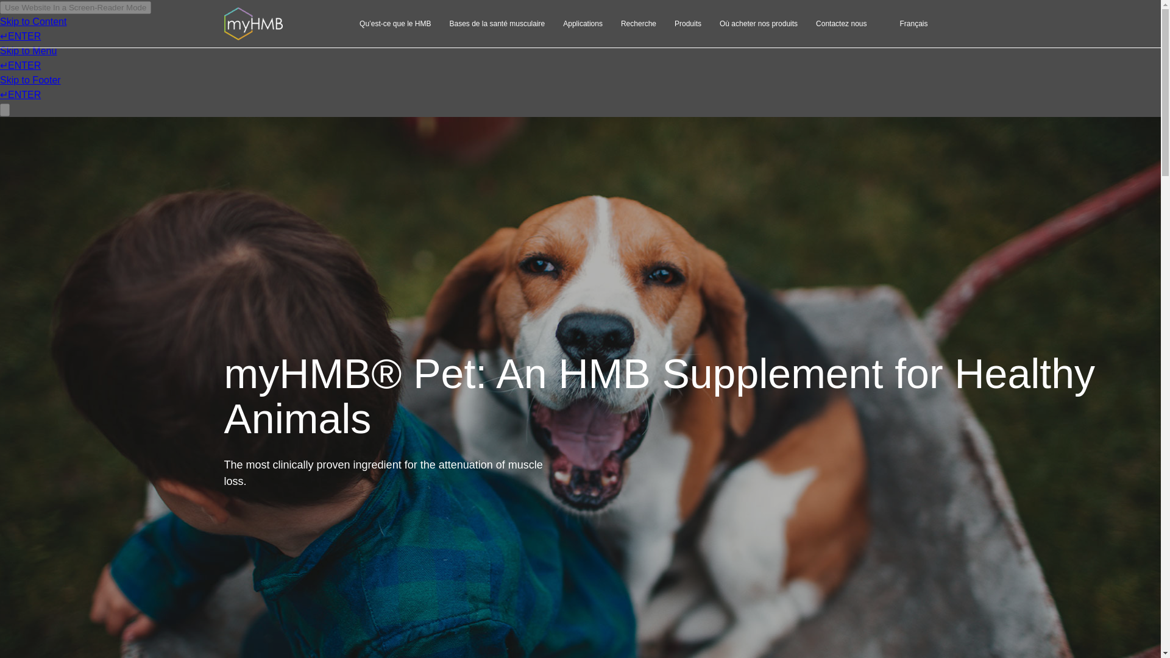 This screenshot has width=1170, height=658. What do you see at coordinates (841, 23) in the screenshot?
I see `Contactez nous` at bounding box center [841, 23].